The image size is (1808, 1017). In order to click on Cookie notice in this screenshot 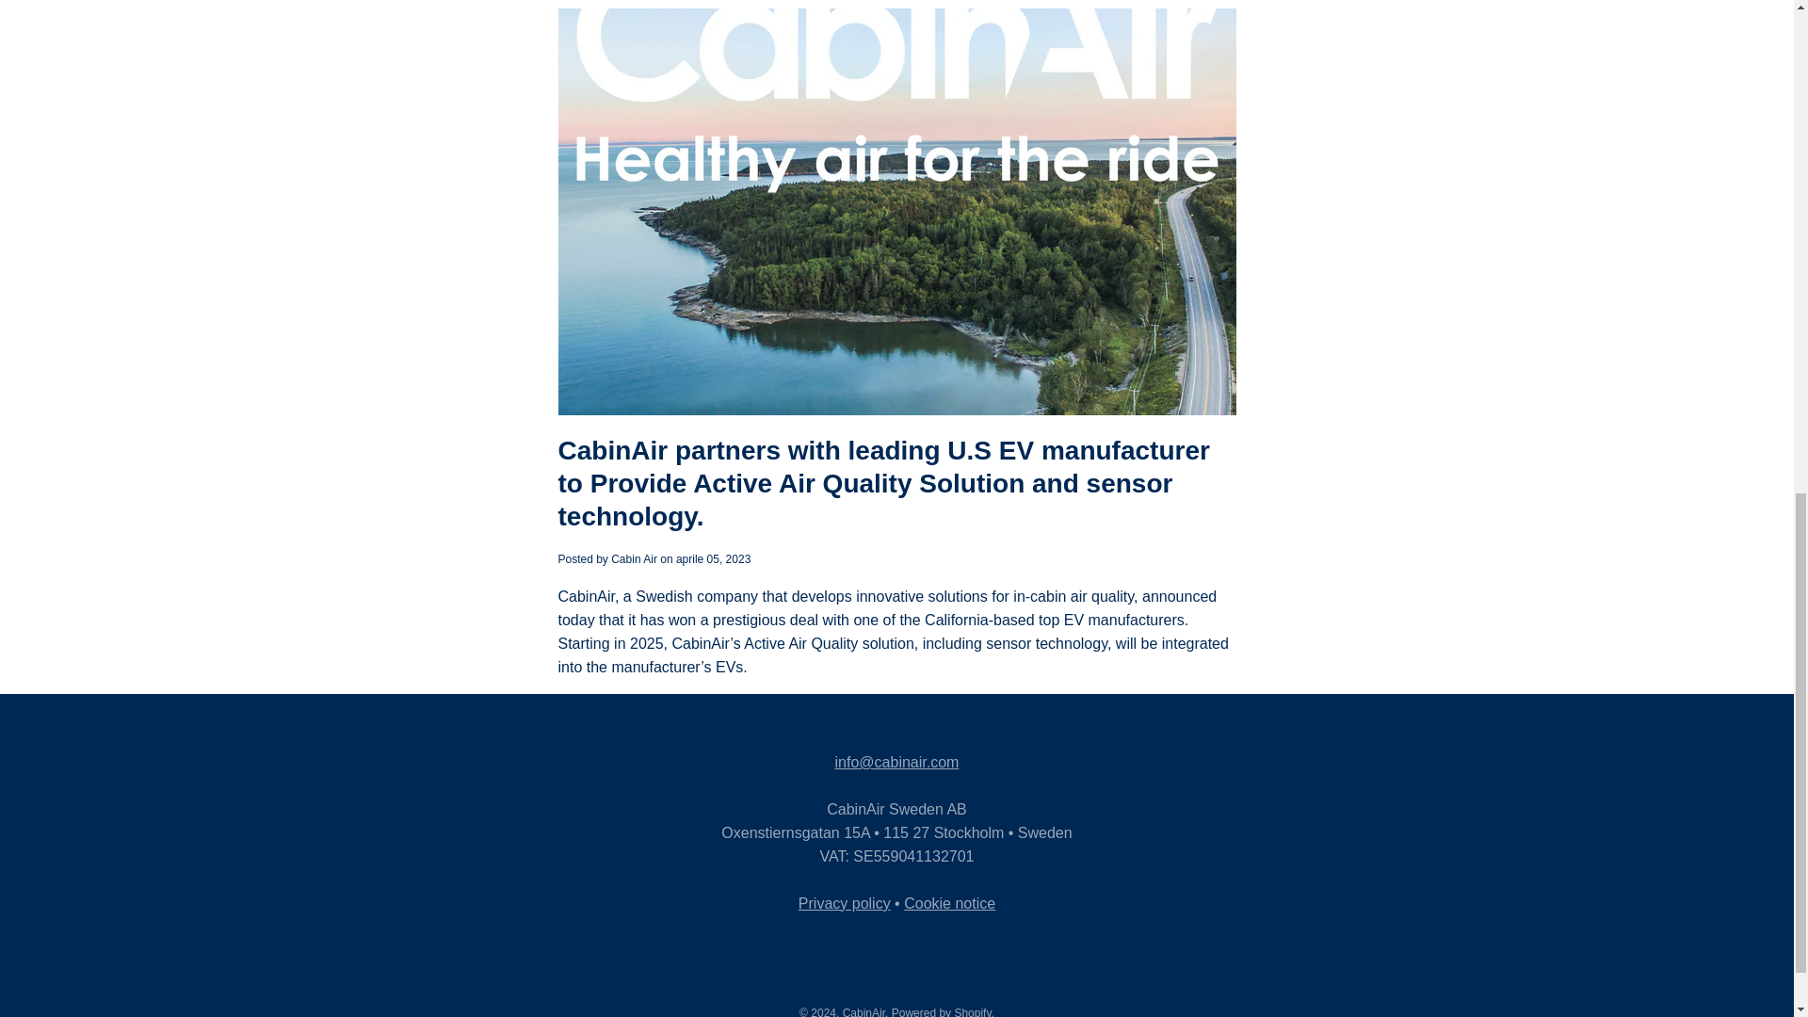, I will do `click(949, 903)`.